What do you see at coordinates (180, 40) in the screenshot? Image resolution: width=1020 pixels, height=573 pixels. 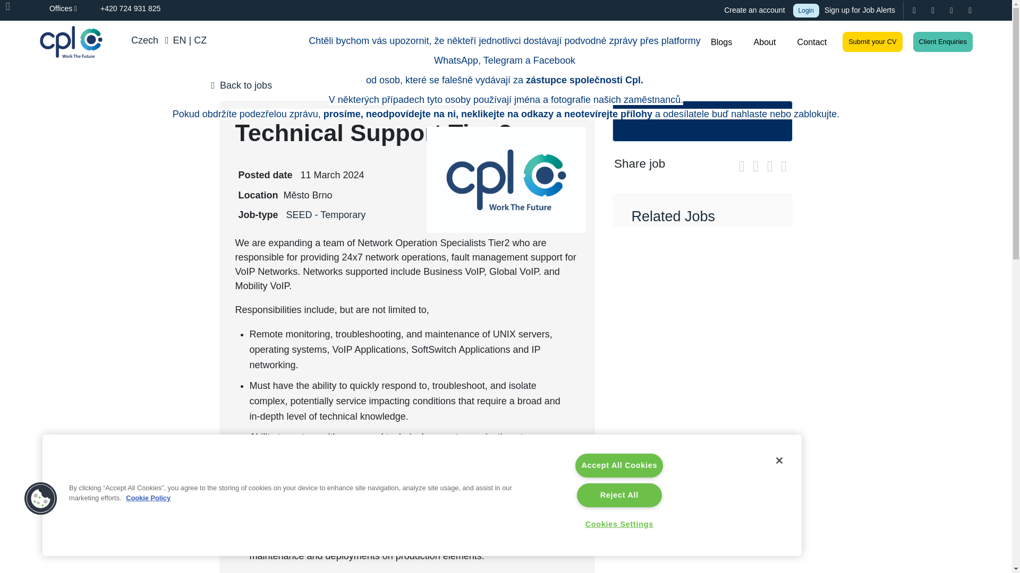 I see `EN` at bounding box center [180, 40].